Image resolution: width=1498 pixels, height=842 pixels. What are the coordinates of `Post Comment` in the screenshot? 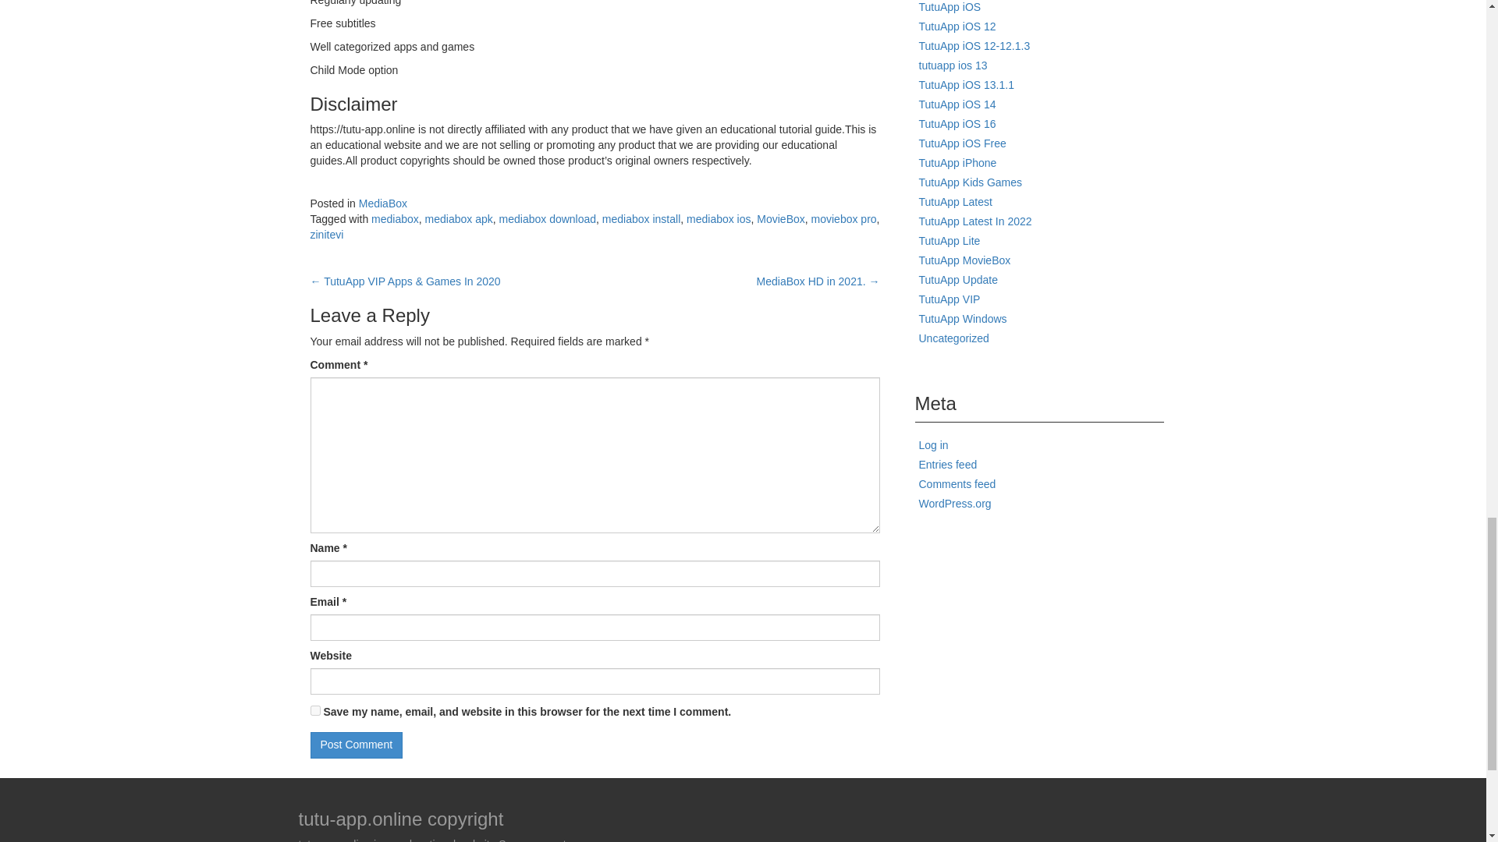 It's located at (356, 745).